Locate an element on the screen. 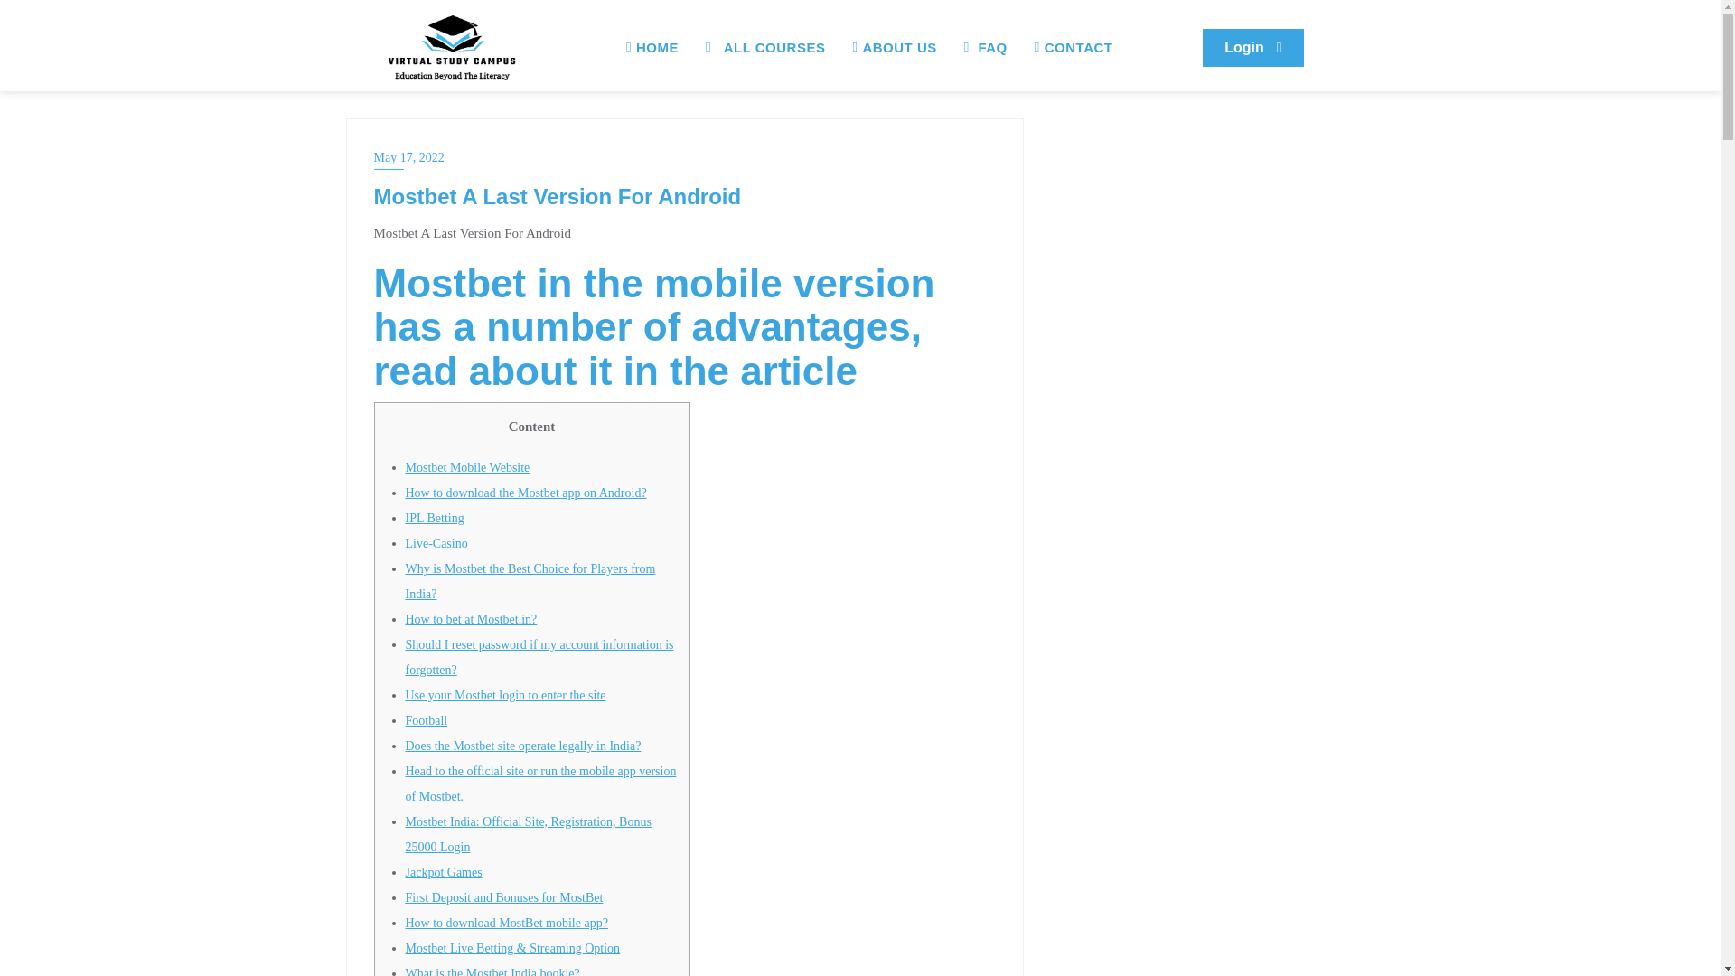 This screenshot has width=1735, height=976. How to download the Mostbet app on Android? is located at coordinates (524, 492).